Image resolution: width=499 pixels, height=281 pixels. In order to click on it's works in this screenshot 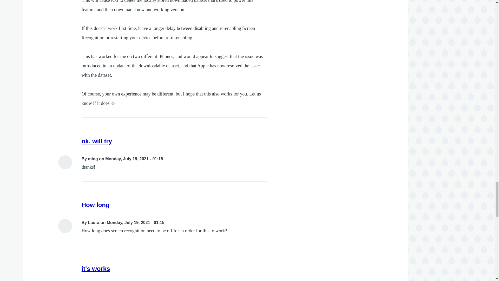, I will do `click(96, 269)`.